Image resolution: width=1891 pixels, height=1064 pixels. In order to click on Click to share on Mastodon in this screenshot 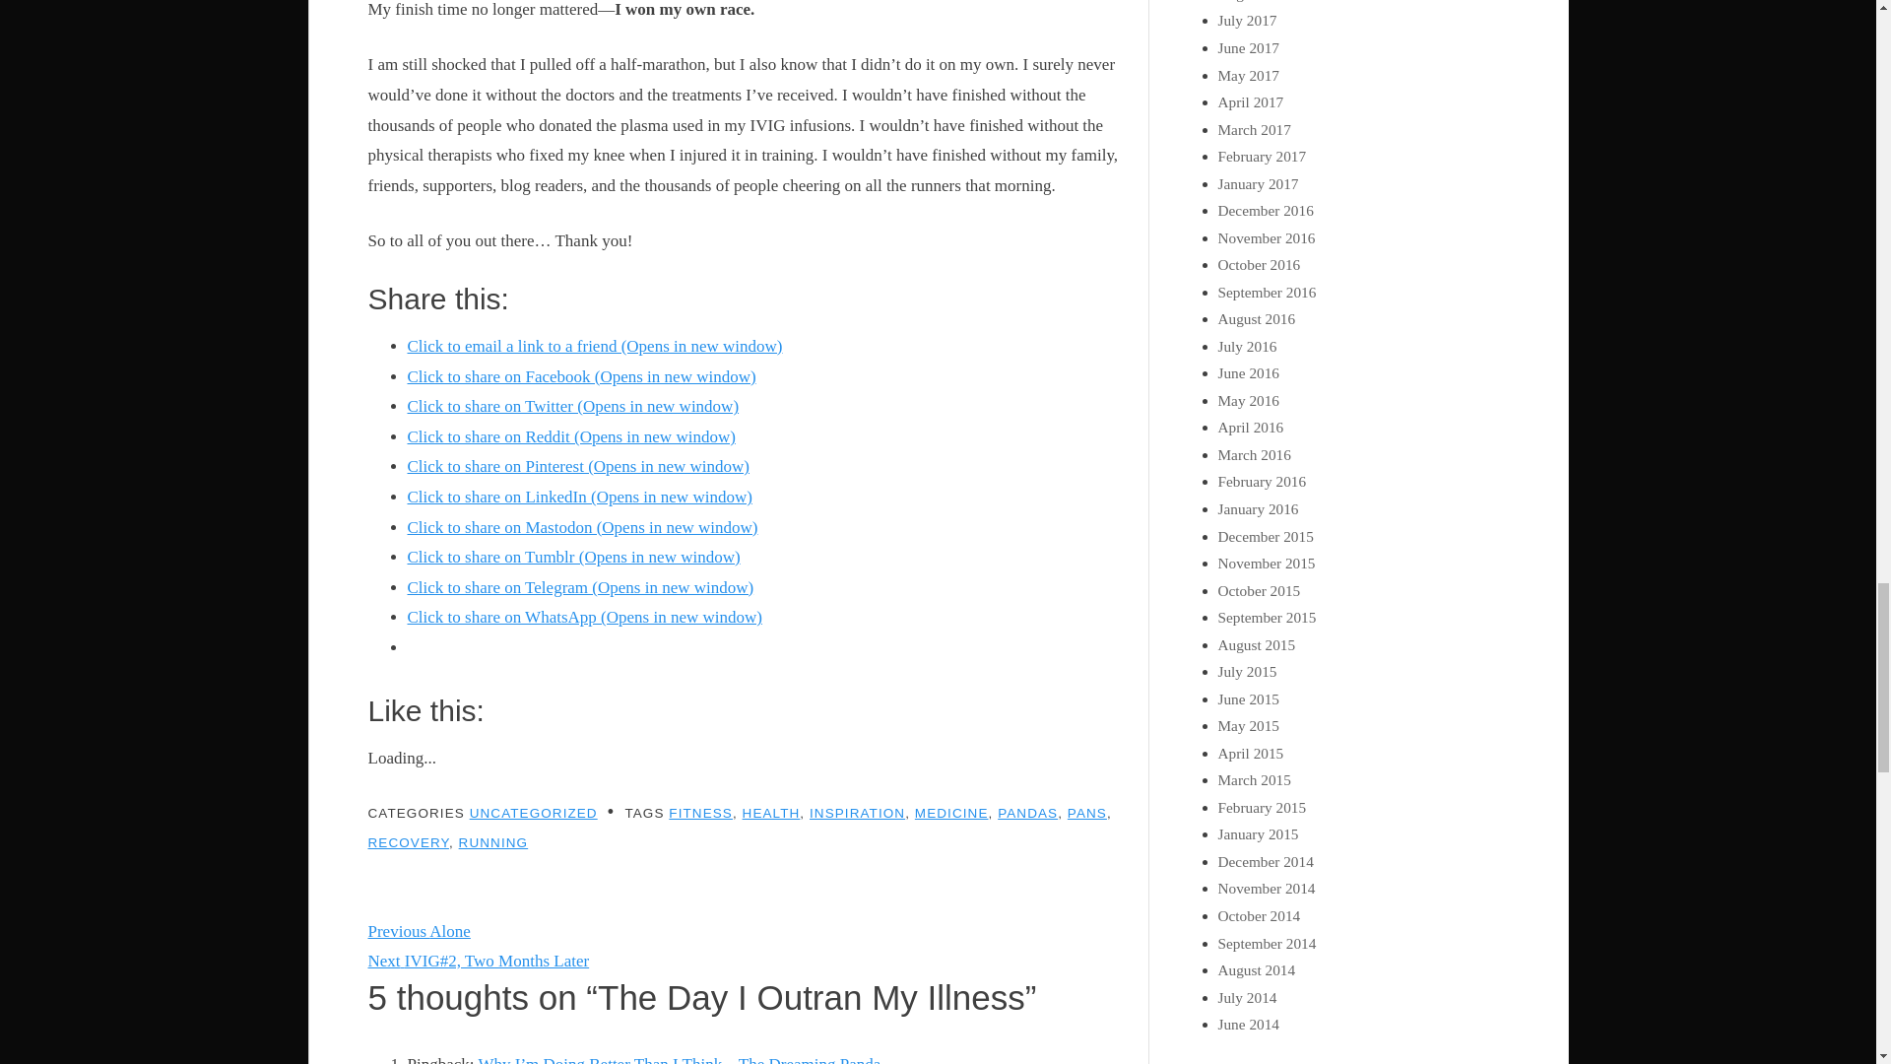, I will do `click(583, 527)`.